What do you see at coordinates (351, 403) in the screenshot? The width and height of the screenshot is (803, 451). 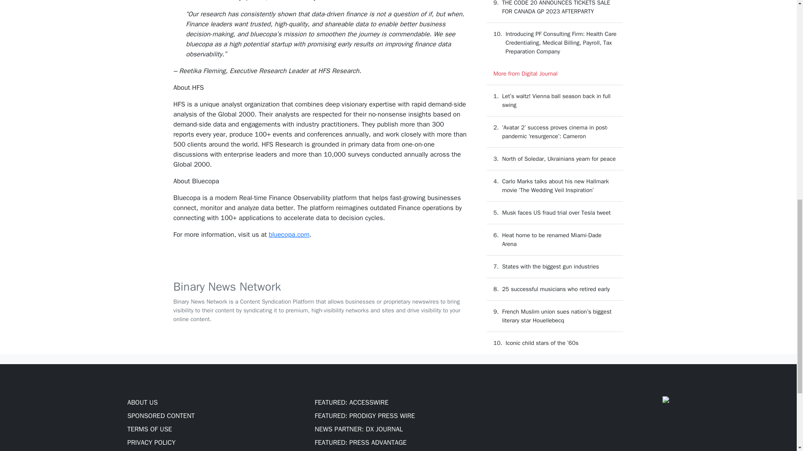 I see `FEATURED: ACCESSWIRE` at bounding box center [351, 403].